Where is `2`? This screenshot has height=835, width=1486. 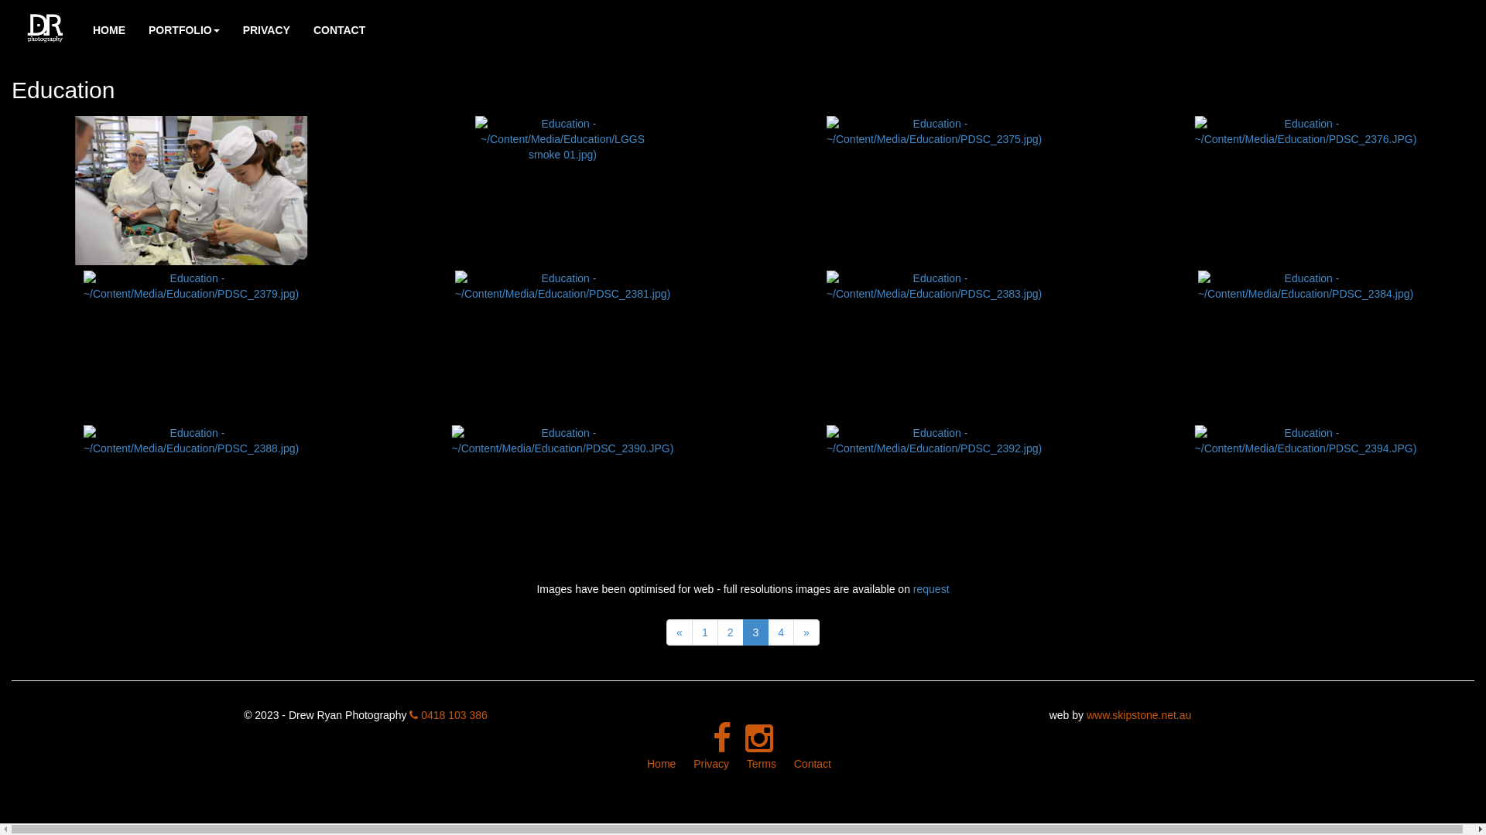
2 is located at coordinates (731, 632).